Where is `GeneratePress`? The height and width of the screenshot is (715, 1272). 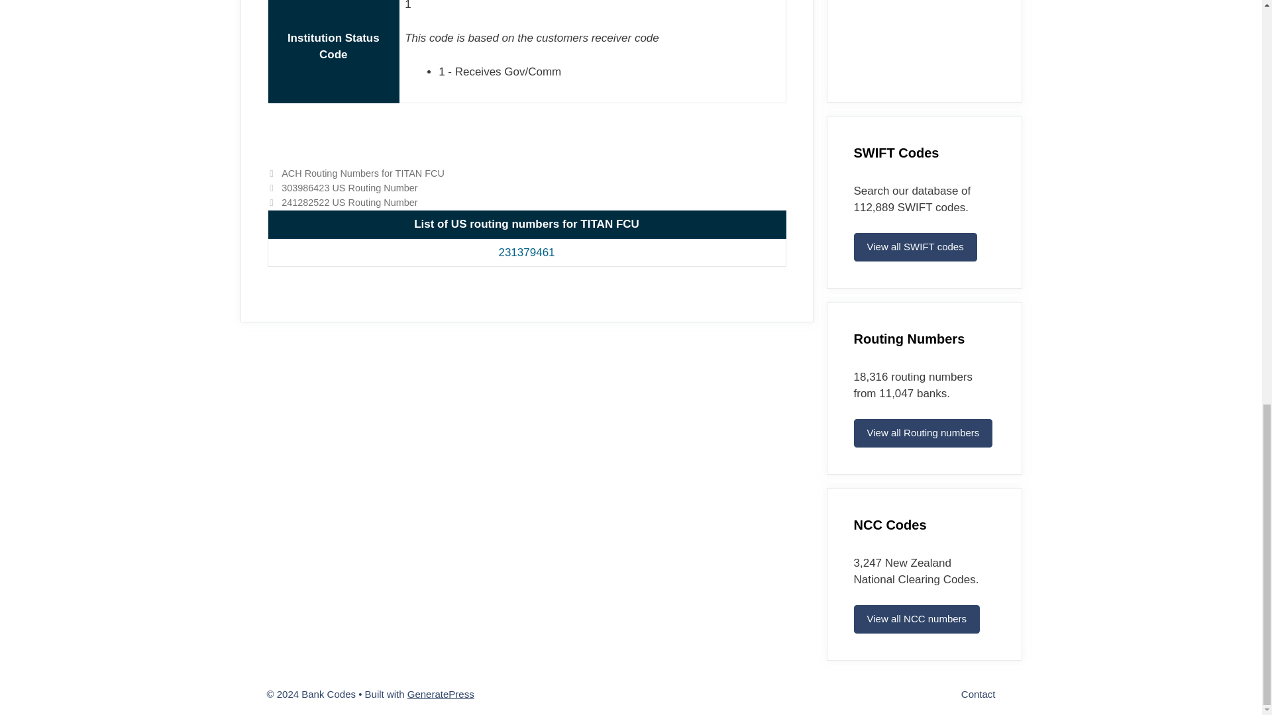
GeneratePress is located at coordinates (441, 693).